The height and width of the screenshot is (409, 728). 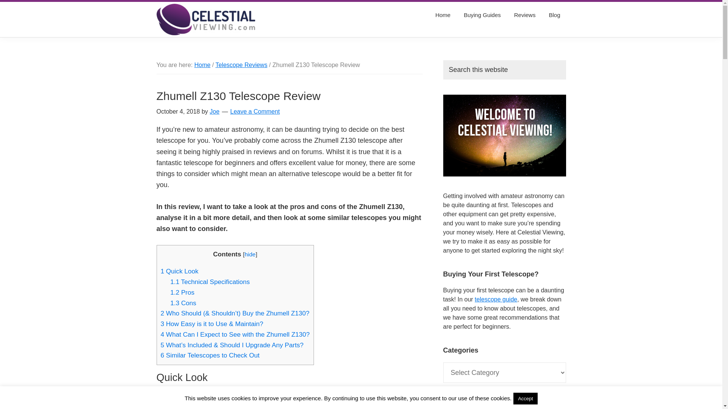 I want to click on 6 Similar Telescopes to Check Out, so click(x=210, y=355).